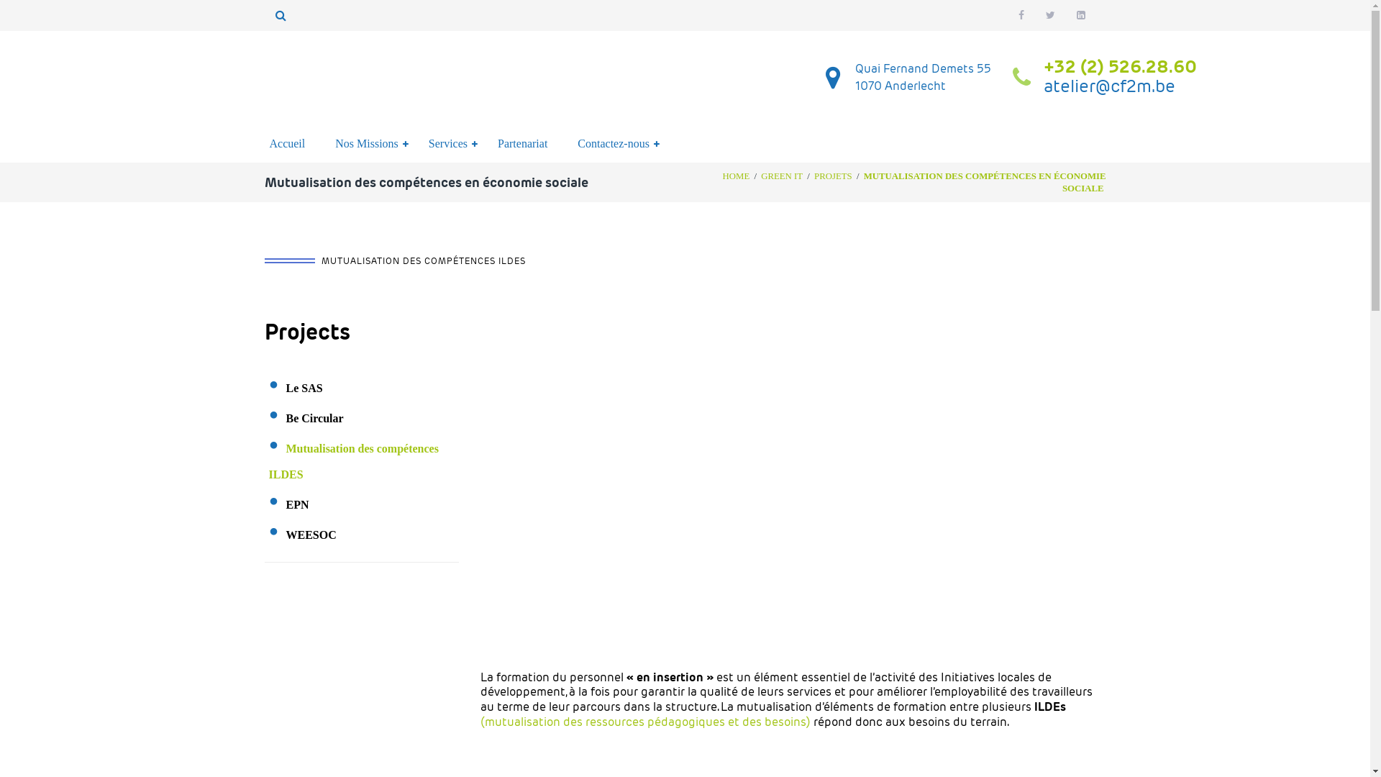  What do you see at coordinates (614, 144) in the screenshot?
I see `Contactez-nous` at bounding box center [614, 144].